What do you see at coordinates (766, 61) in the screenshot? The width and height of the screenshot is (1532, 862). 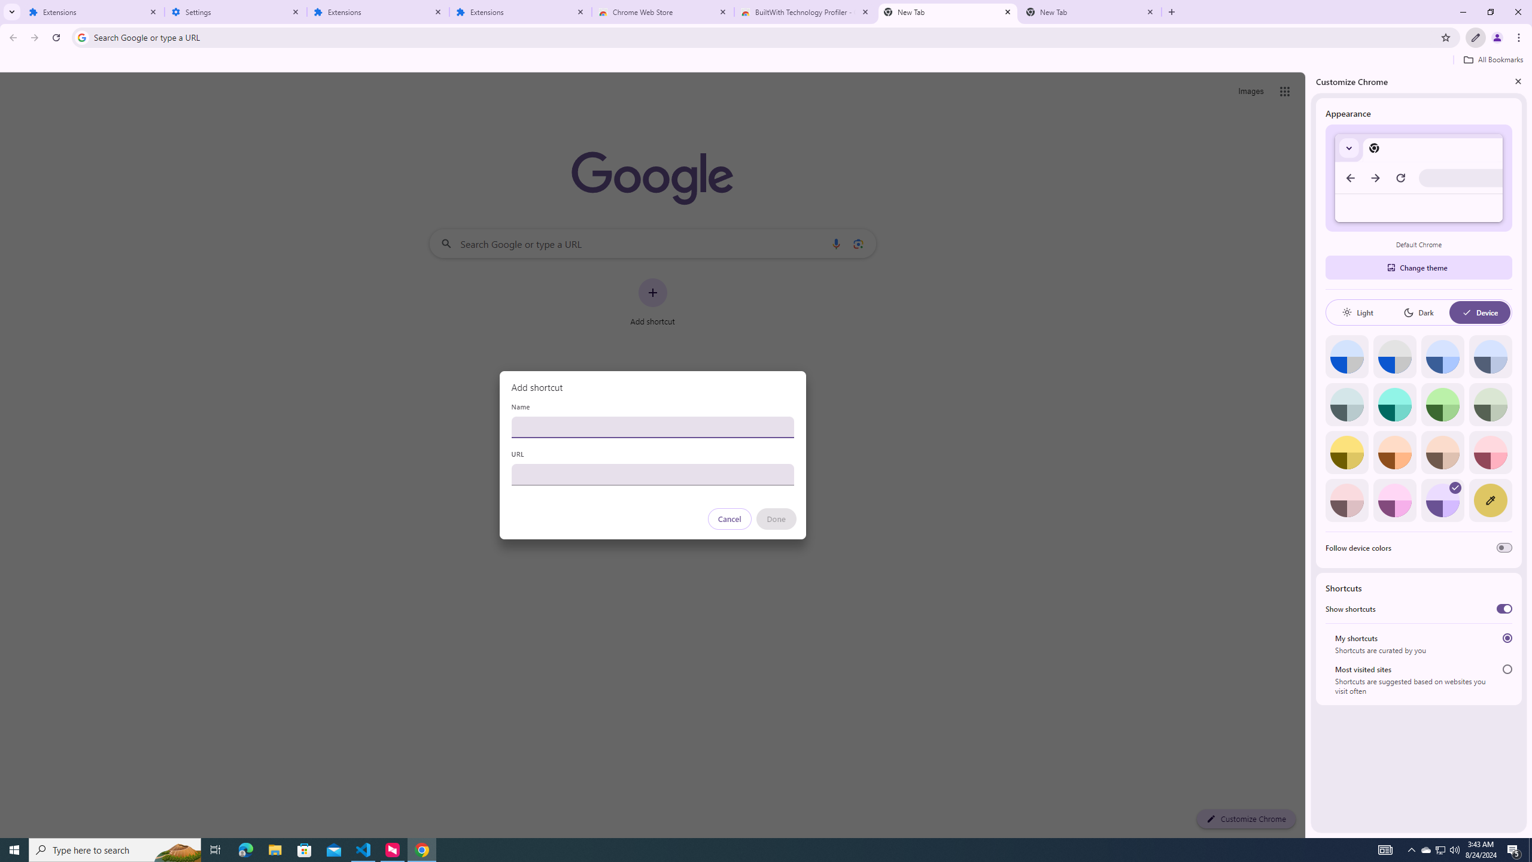 I see `Bookmarks` at bounding box center [766, 61].